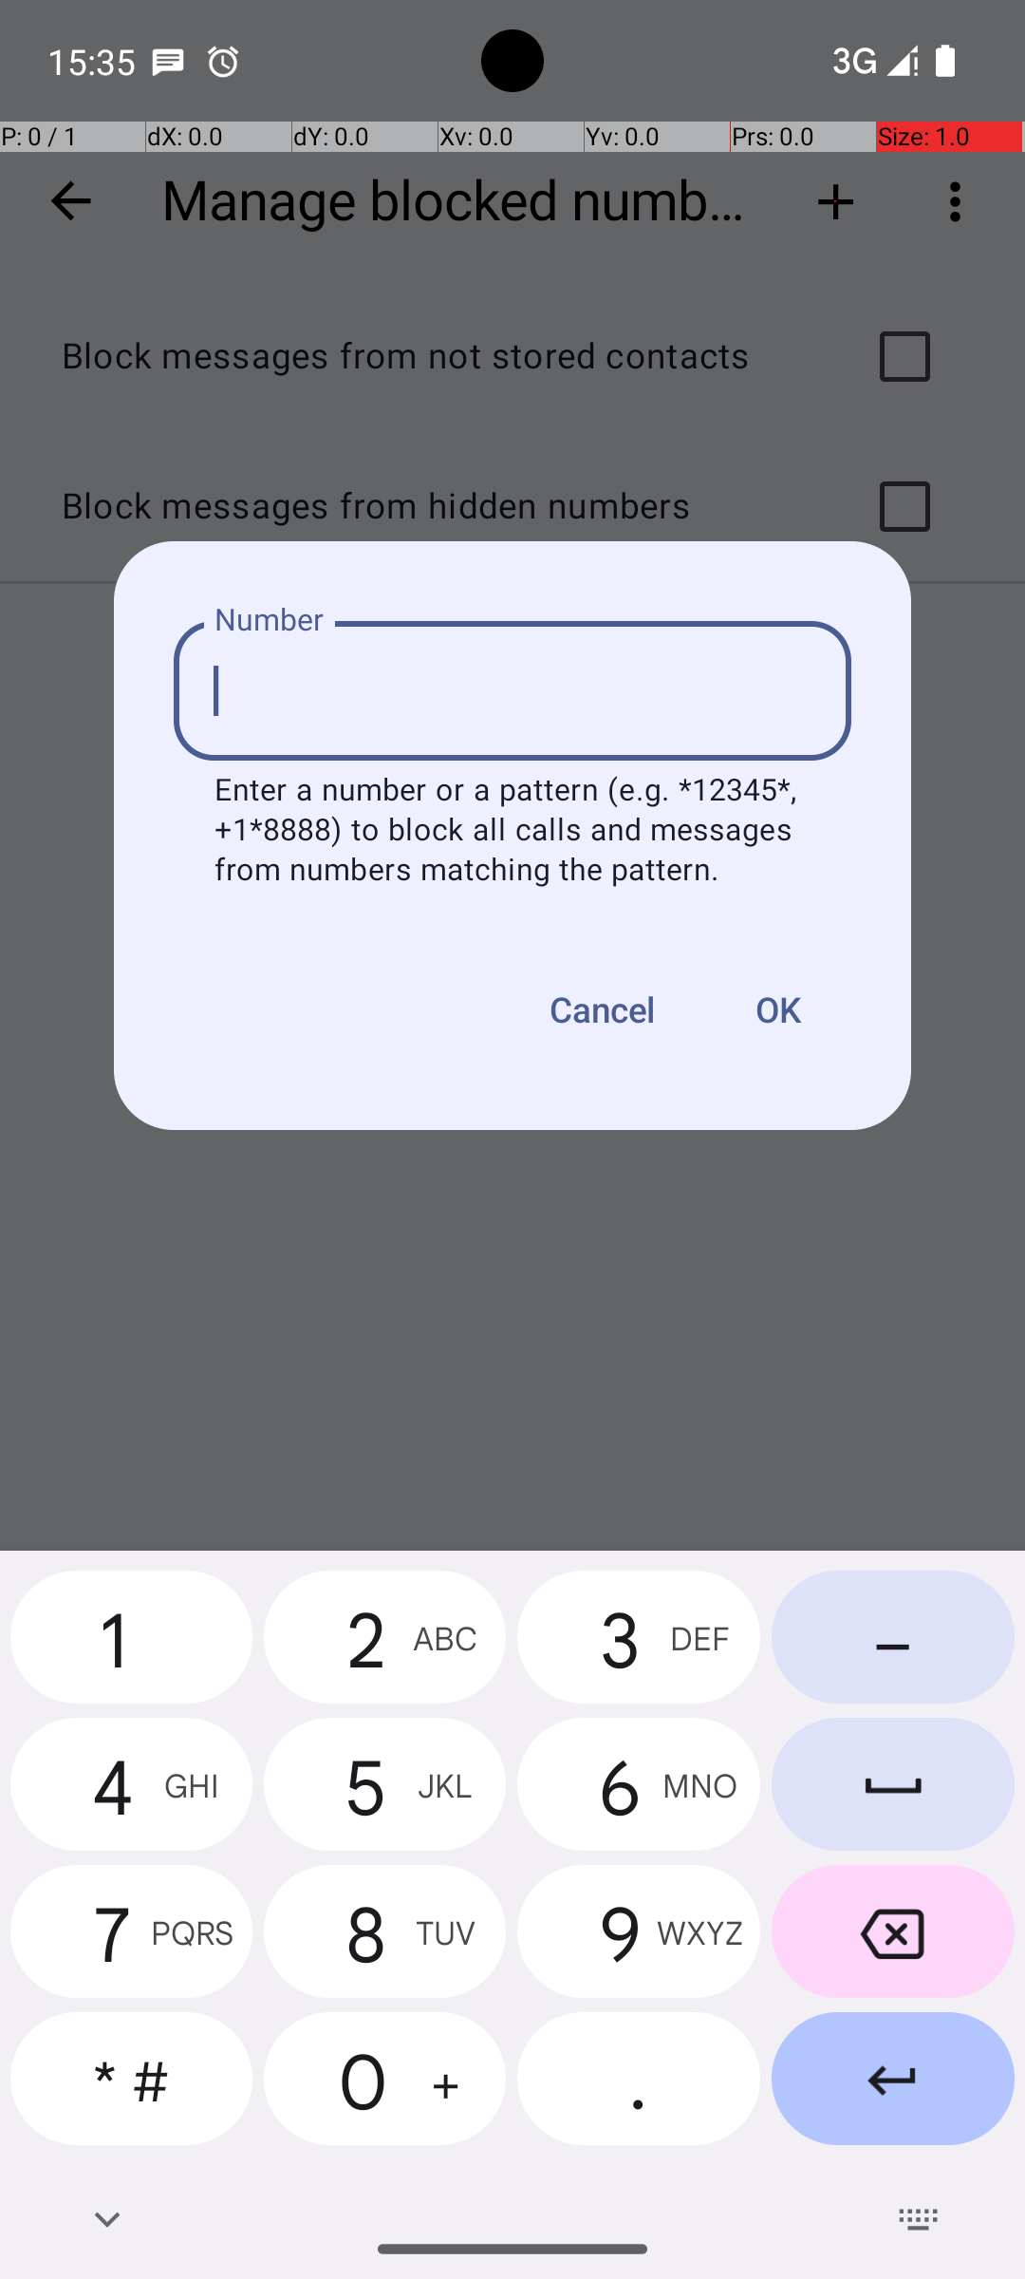 The width and height of the screenshot is (1025, 2279). Describe the element at coordinates (270, 621) in the screenshot. I see `Number` at that location.